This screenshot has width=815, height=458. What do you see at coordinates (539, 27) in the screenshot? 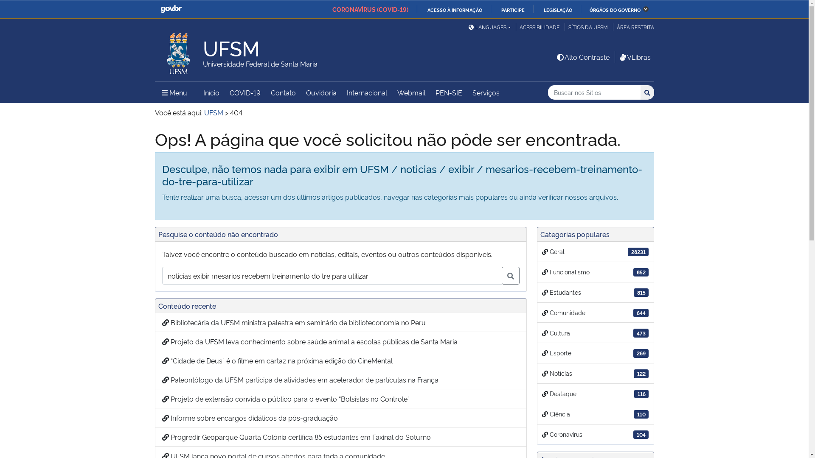
I see `ACESSIBILIDADE` at bounding box center [539, 27].